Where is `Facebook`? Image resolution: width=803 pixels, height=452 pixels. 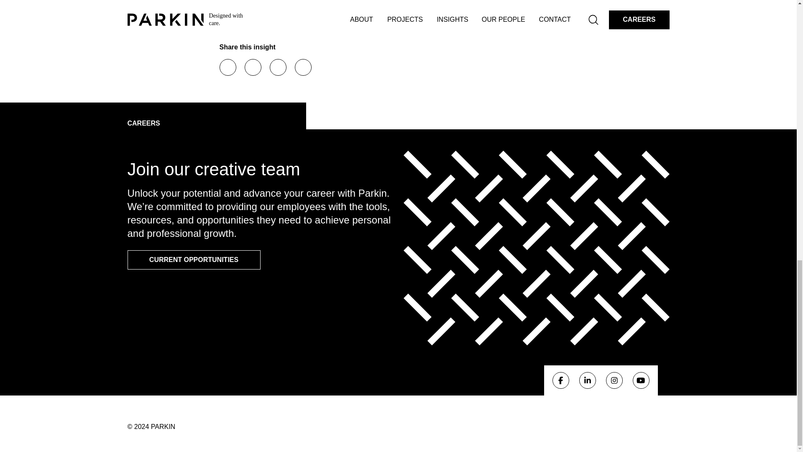
Facebook is located at coordinates (560, 380).